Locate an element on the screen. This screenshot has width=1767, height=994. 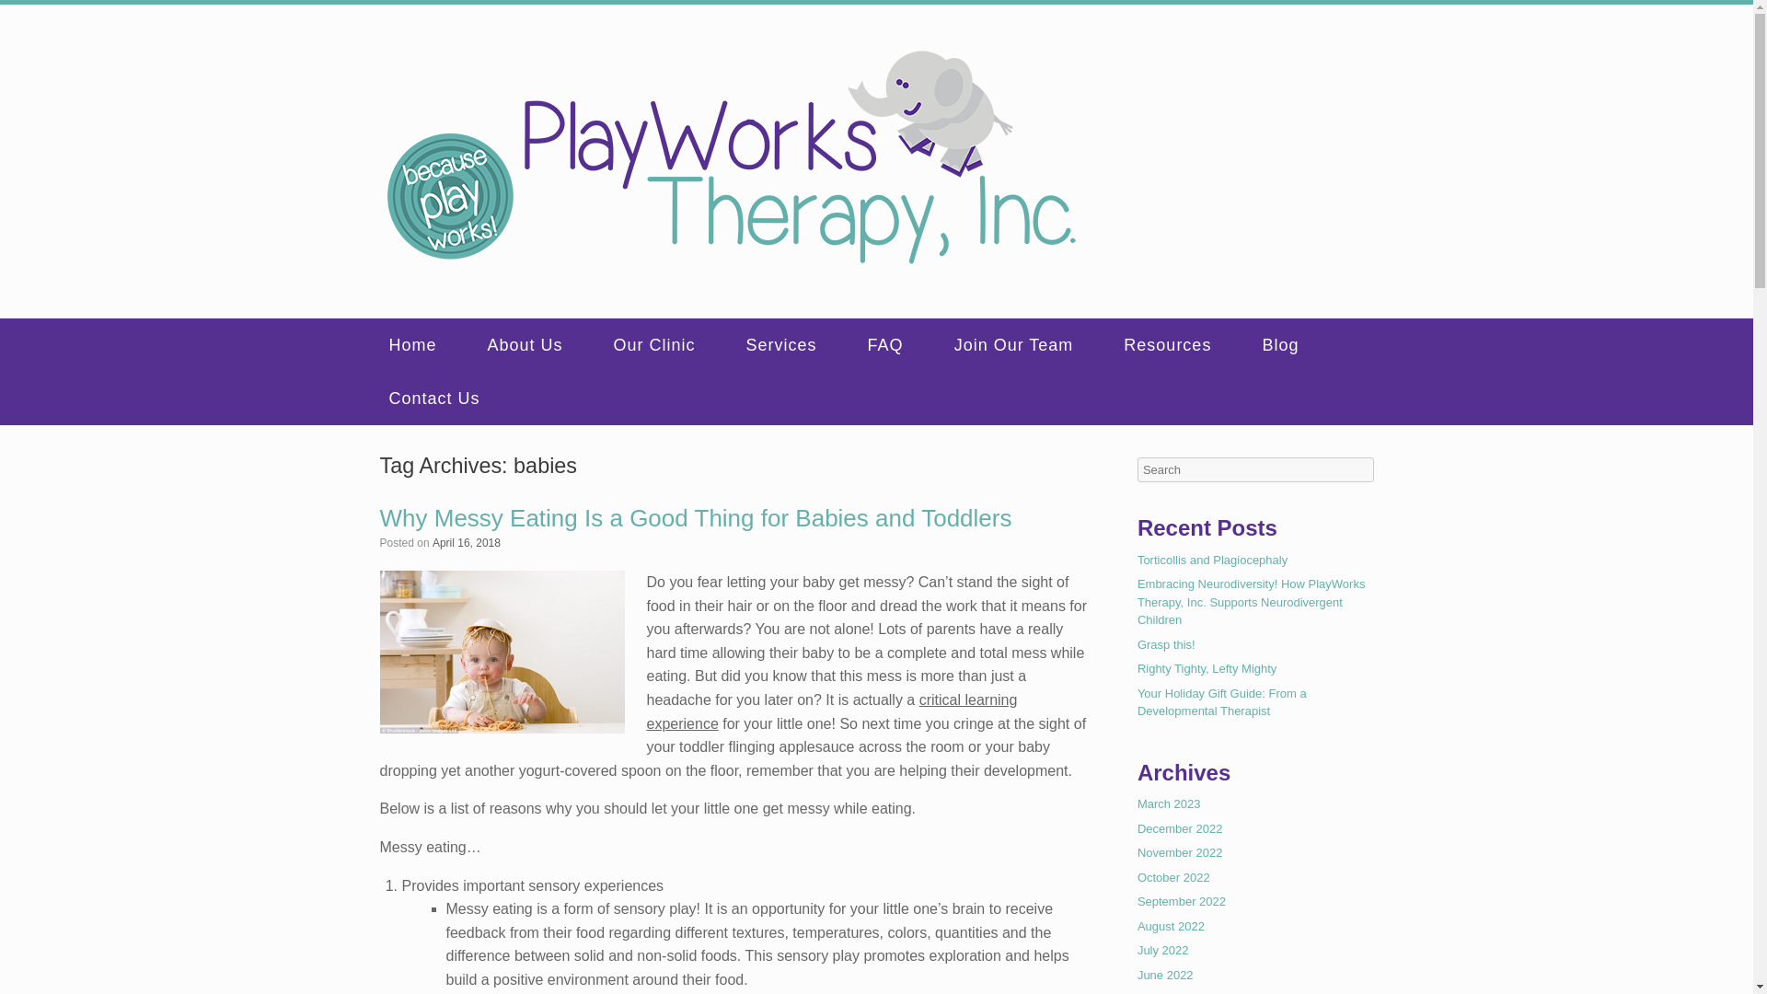
FAQ is located at coordinates (902, 344).